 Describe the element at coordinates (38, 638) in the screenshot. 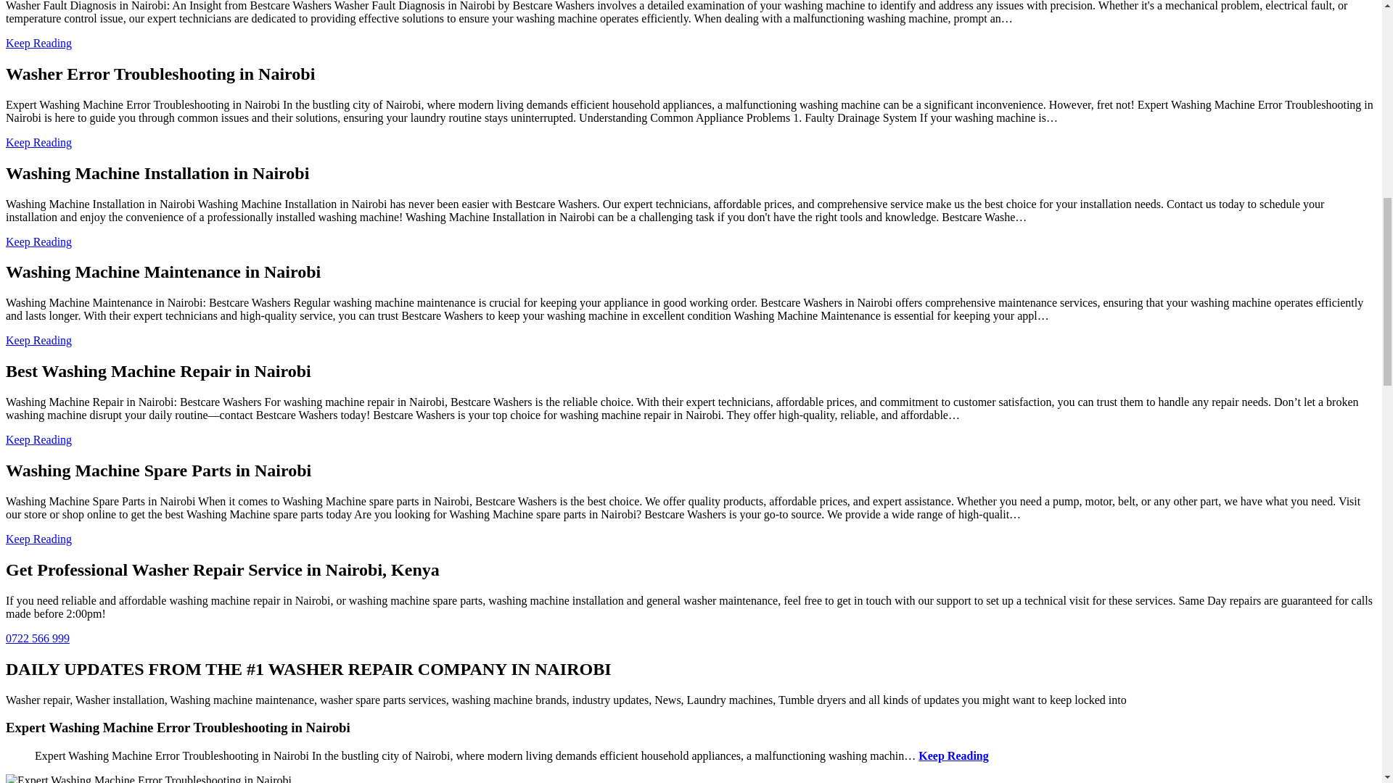

I see `0722 566 999` at that location.